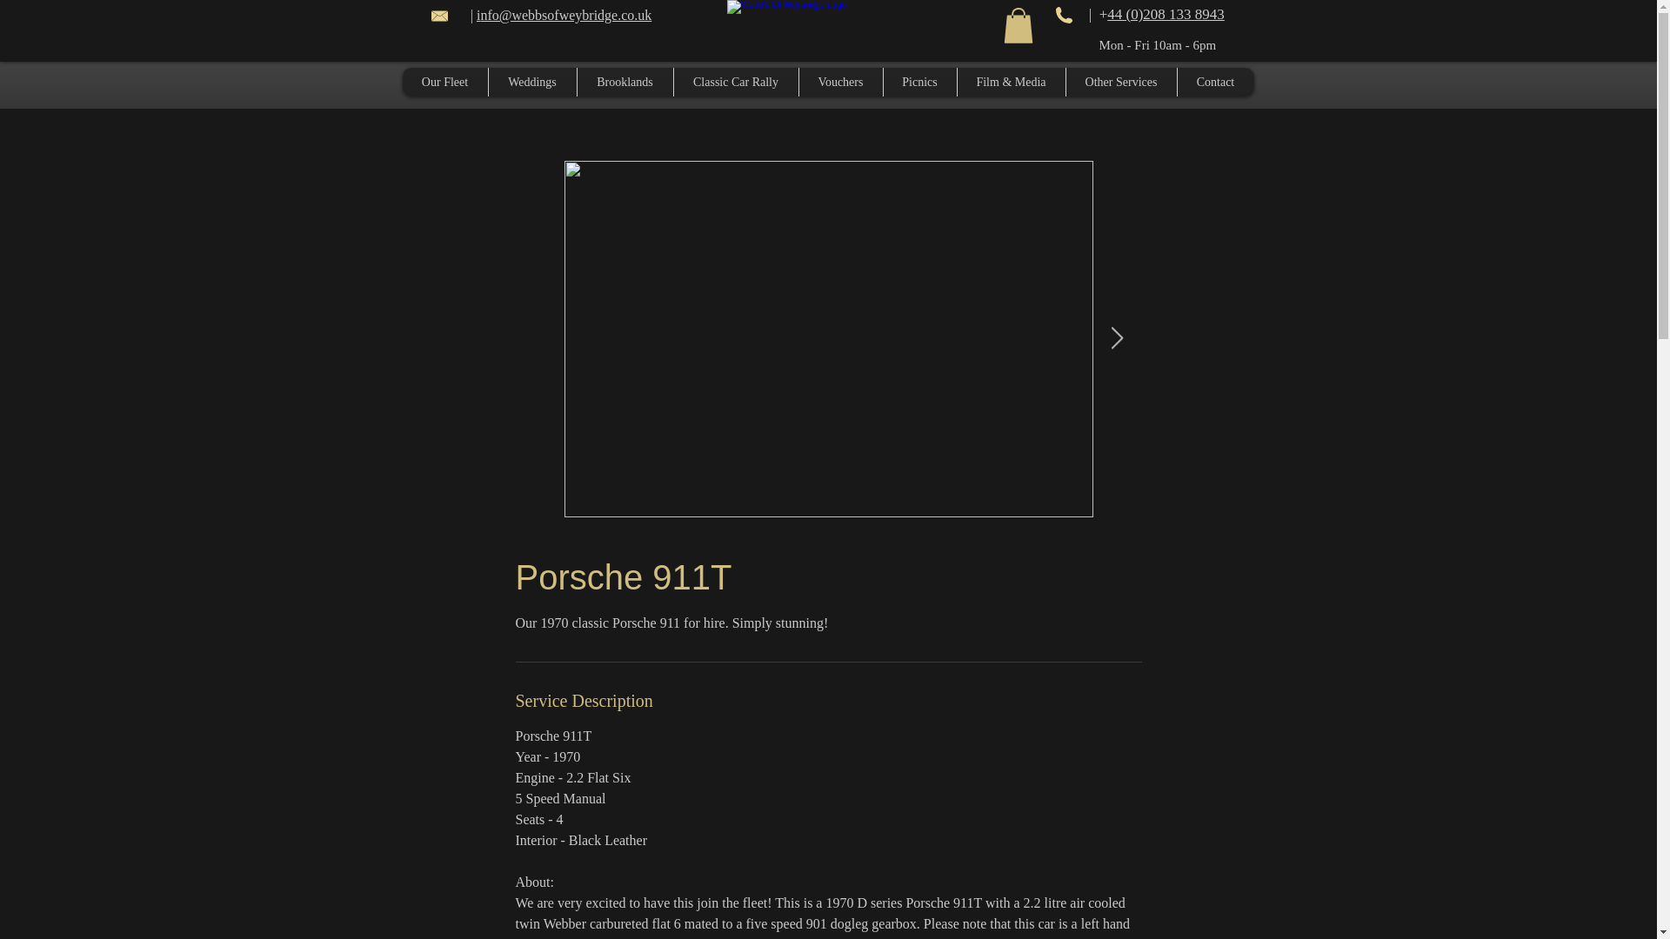  I want to click on Weddings, so click(531, 82).